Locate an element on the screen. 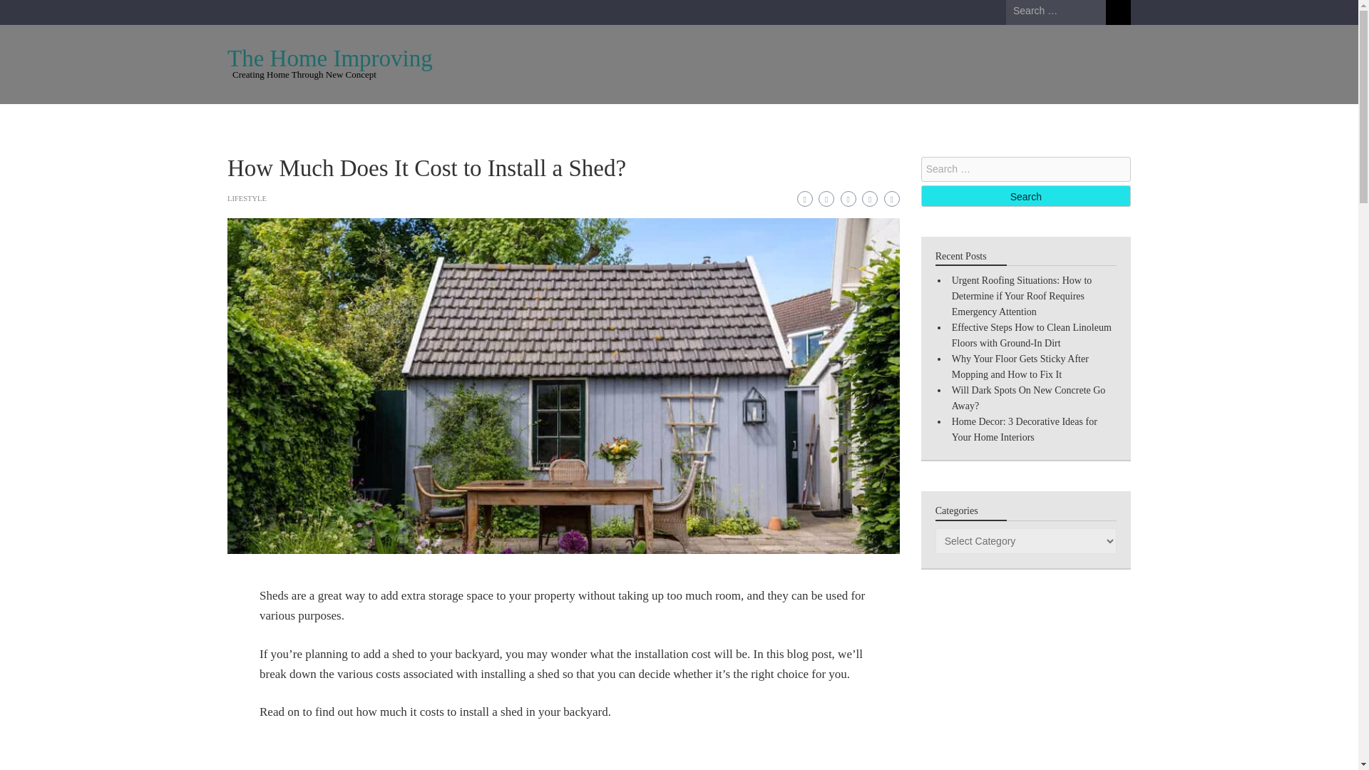  Search for: is located at coordinates (1025, 169).